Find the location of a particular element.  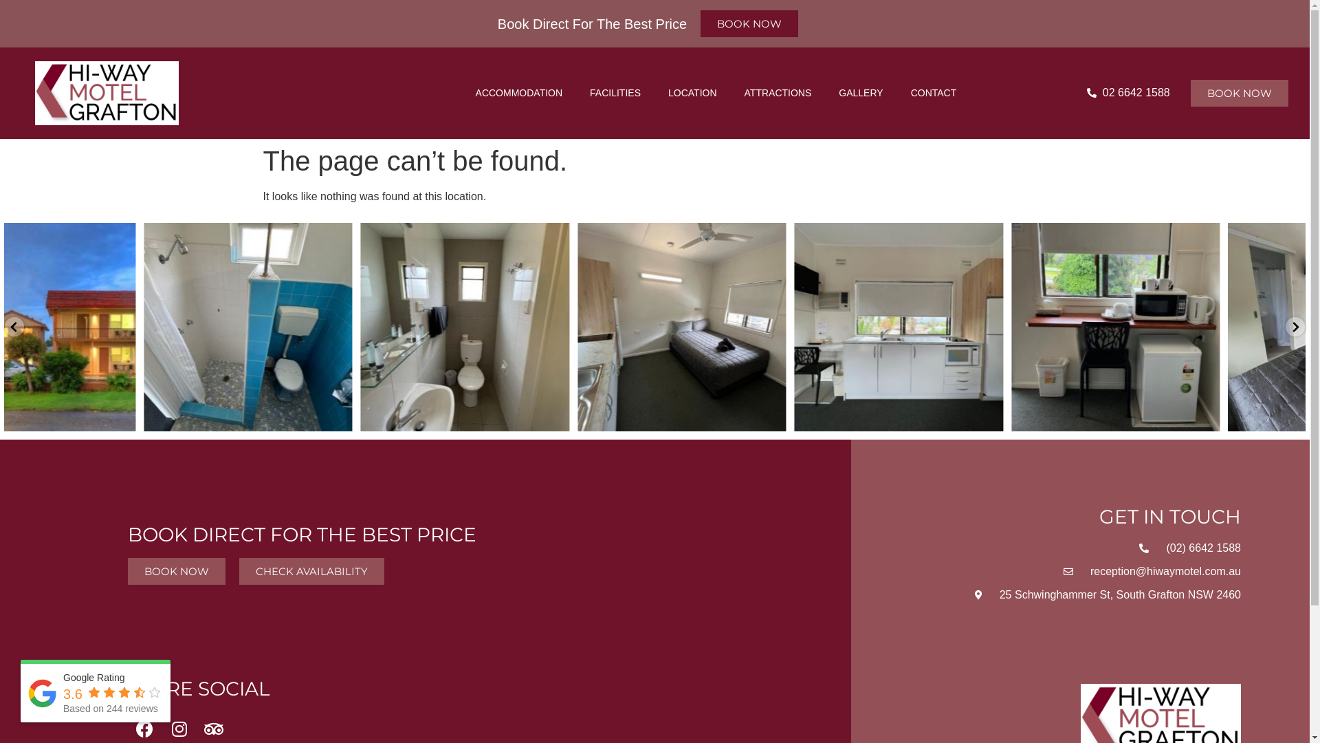

ATTRACTIONS is located at coordinates (778, 93).